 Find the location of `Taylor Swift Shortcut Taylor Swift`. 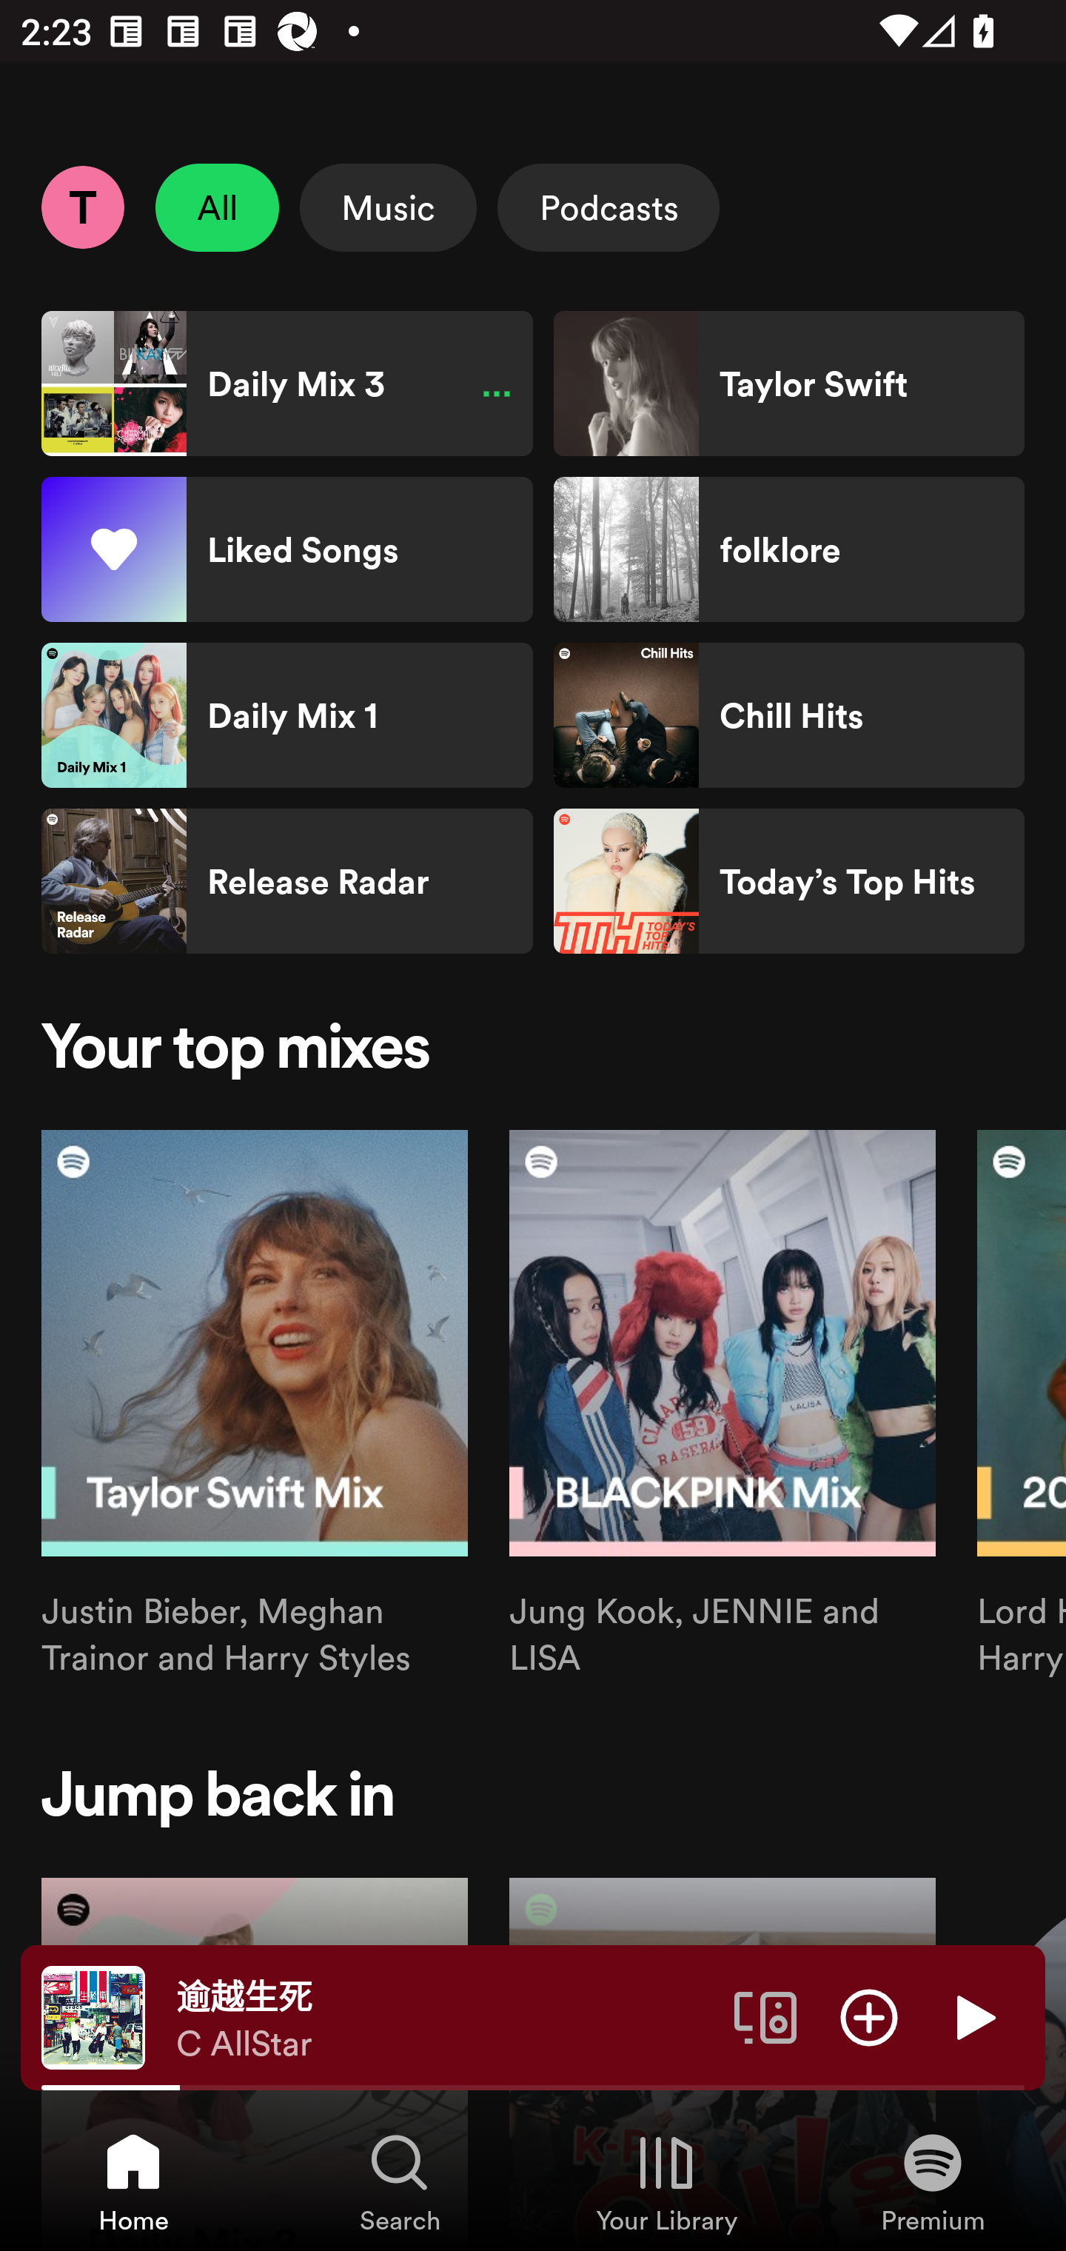

Taylor Swift Shortcut Taylor Swift is located at coordinates (788, 384).